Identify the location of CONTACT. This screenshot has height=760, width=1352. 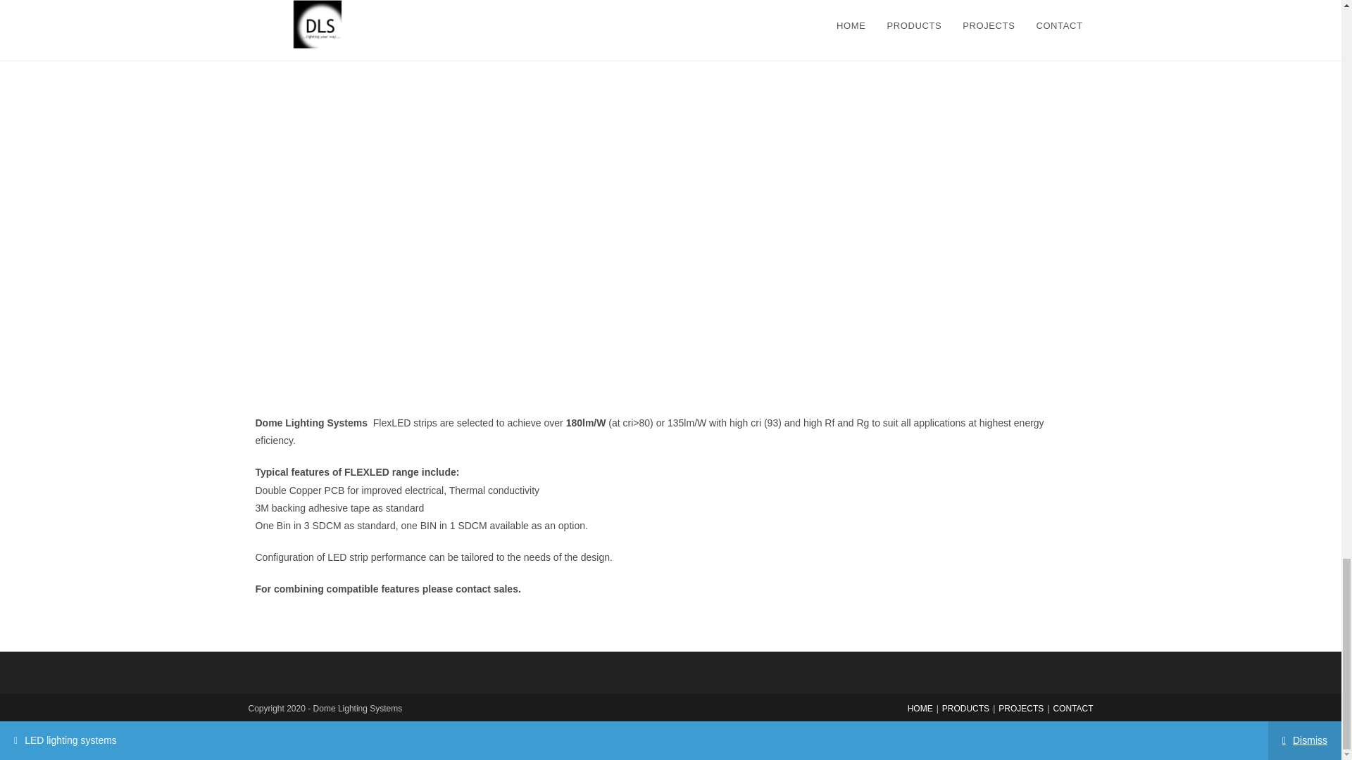
(1072, 709).